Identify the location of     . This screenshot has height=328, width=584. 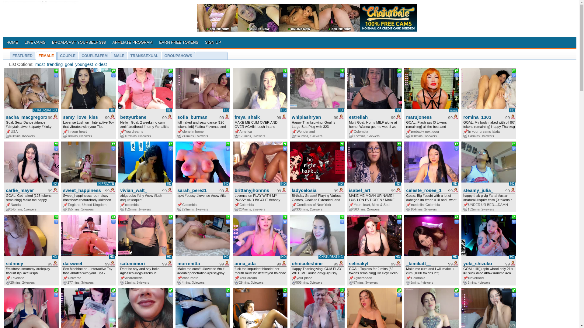
(286, 144).